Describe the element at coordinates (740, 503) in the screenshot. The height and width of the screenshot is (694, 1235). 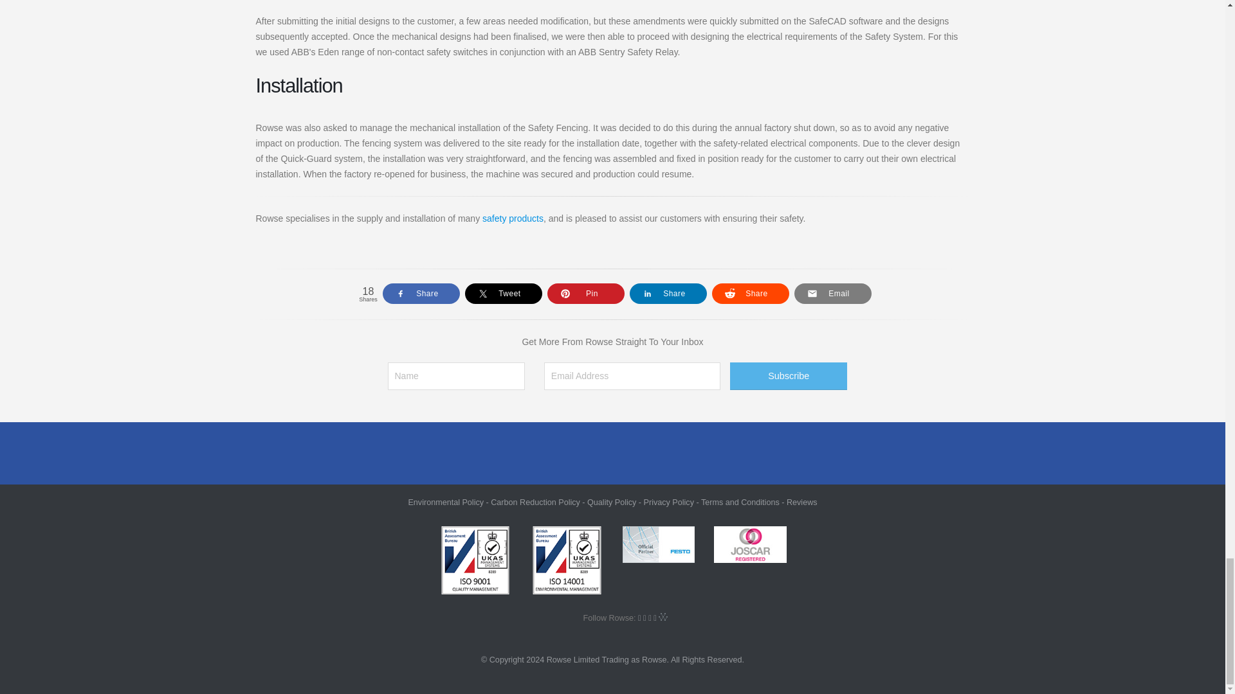
I see `Terms and Conditions` at that location.